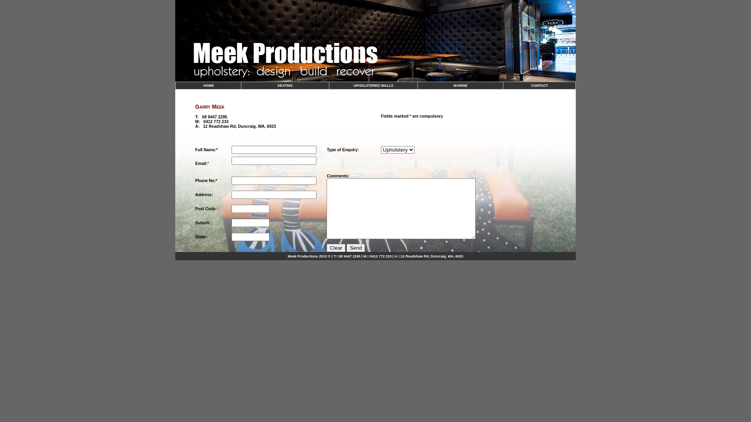 This screenshot has width=751, height=422. What do you see at coordinates (373, 86) in the screenshot?
I see `UPHOLSTERED WALLS` at bounding box center [373, 86].